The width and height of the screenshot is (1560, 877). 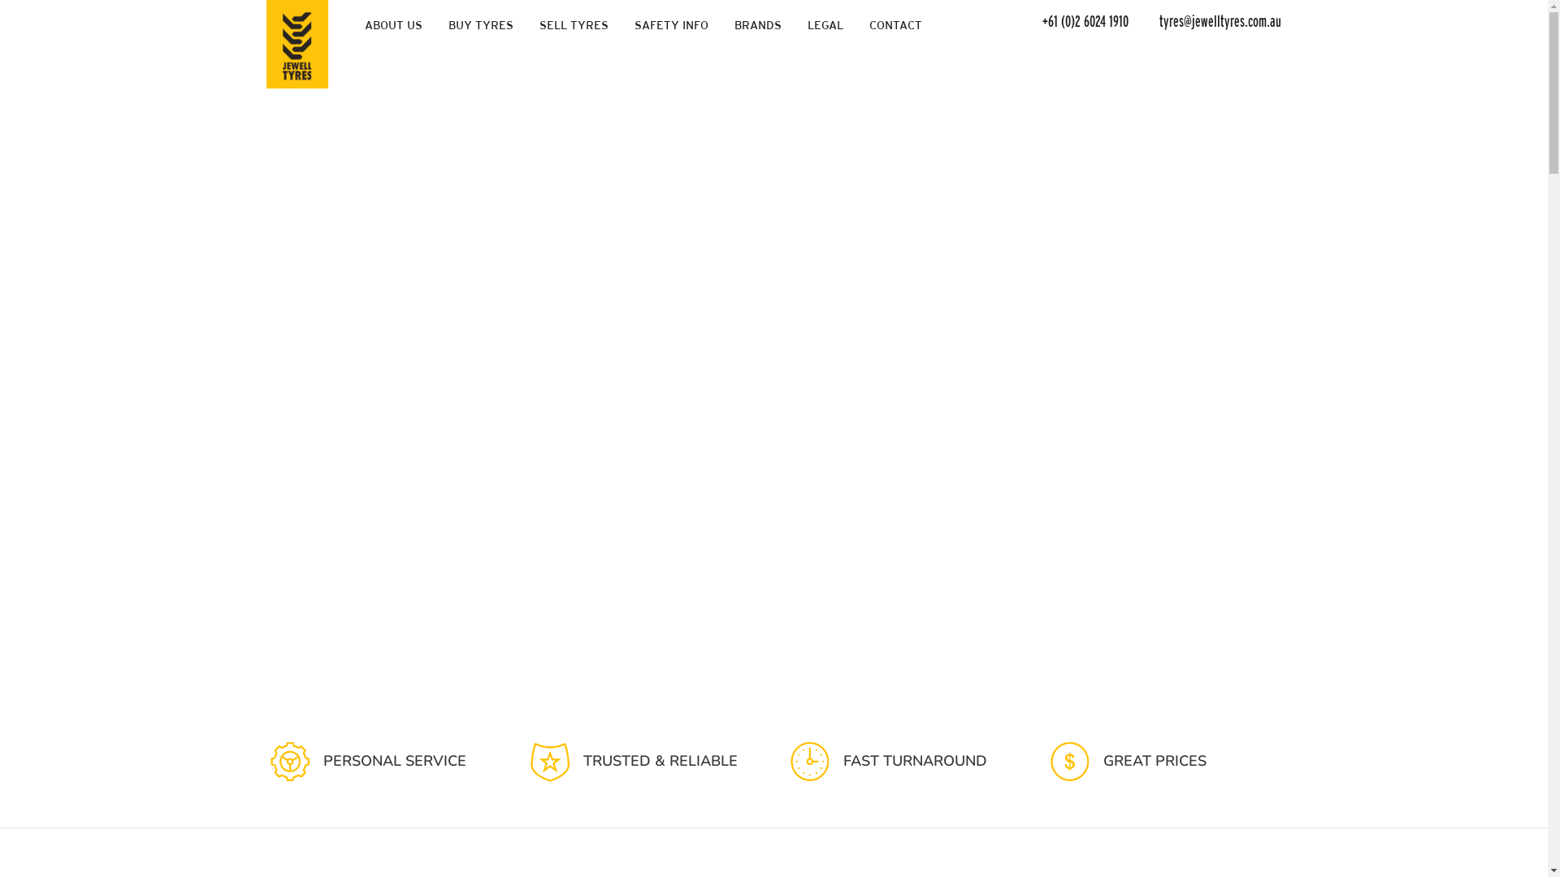 What do you see at coordinates (895, 25) in the screenshot?
I see `CONTACT` at bounding box center [895, 25].